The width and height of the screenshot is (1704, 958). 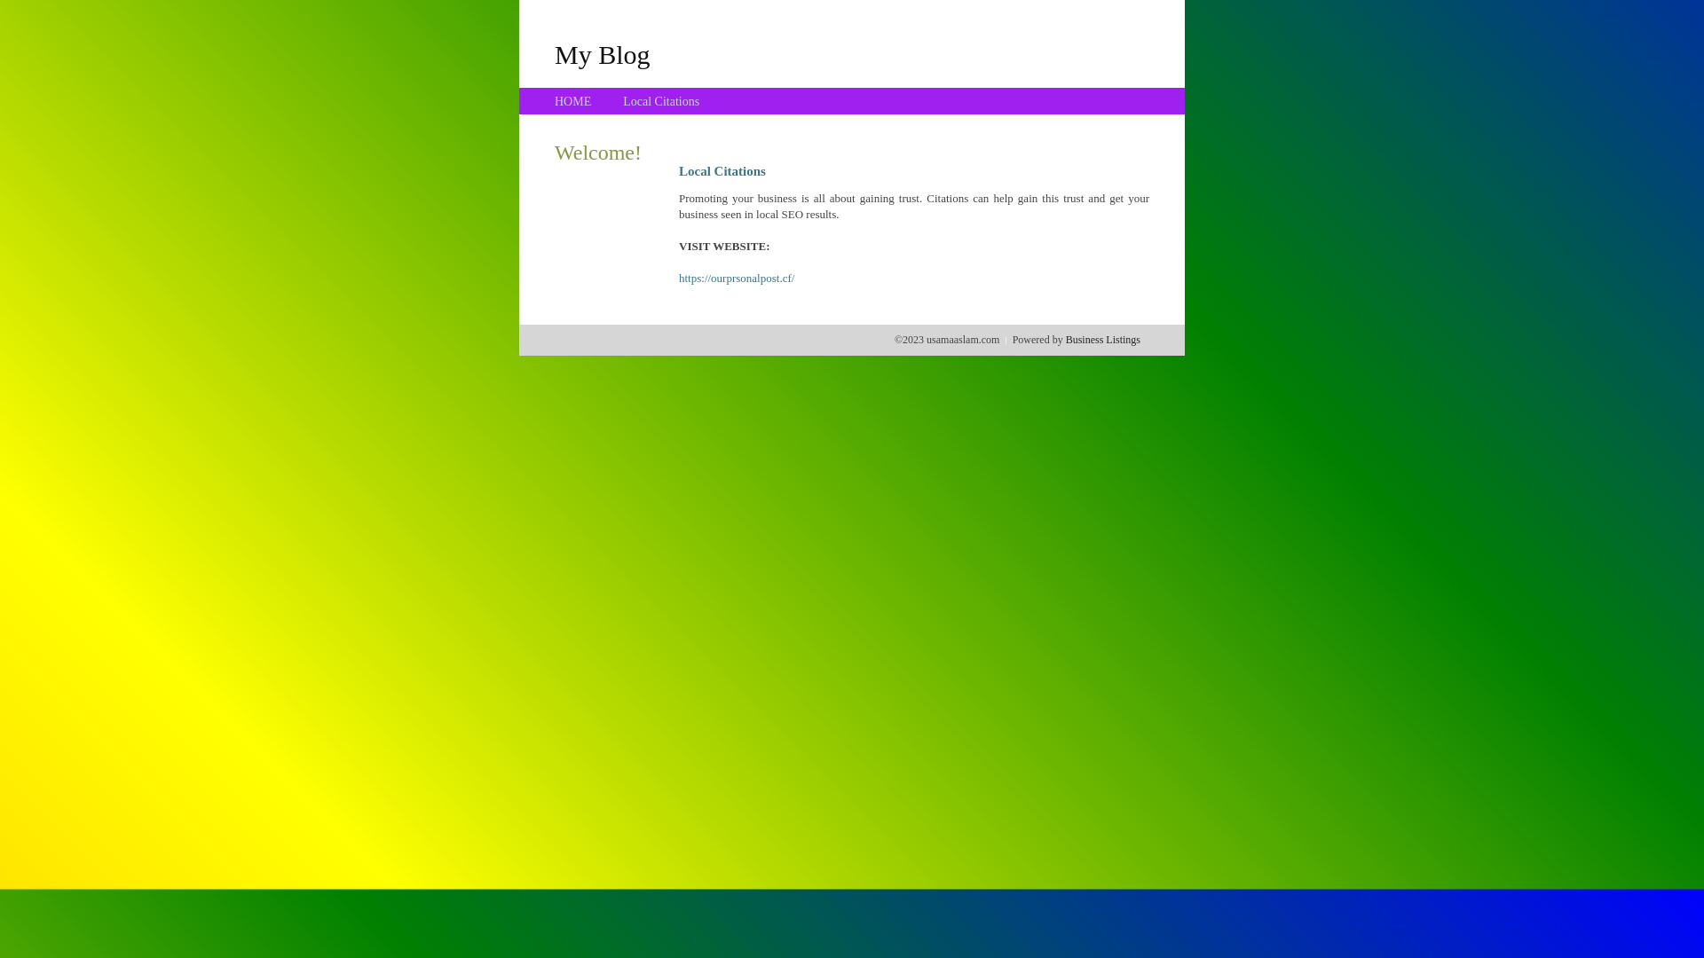 I want to click on Local Citations, so click(x=661, y=101).